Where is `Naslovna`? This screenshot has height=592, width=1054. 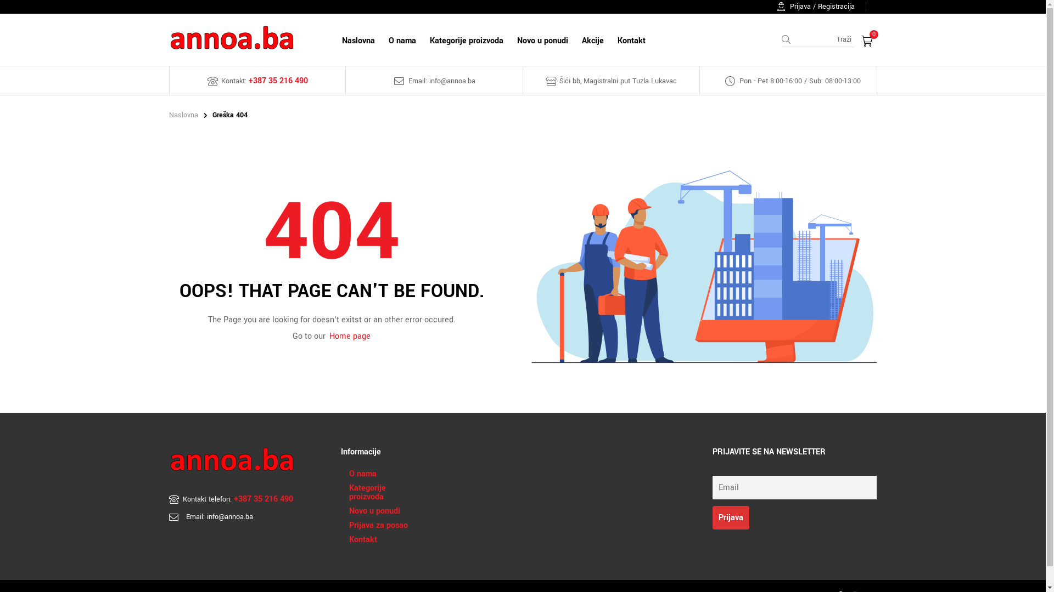 Naslovna is located at coordinates (183, 115).